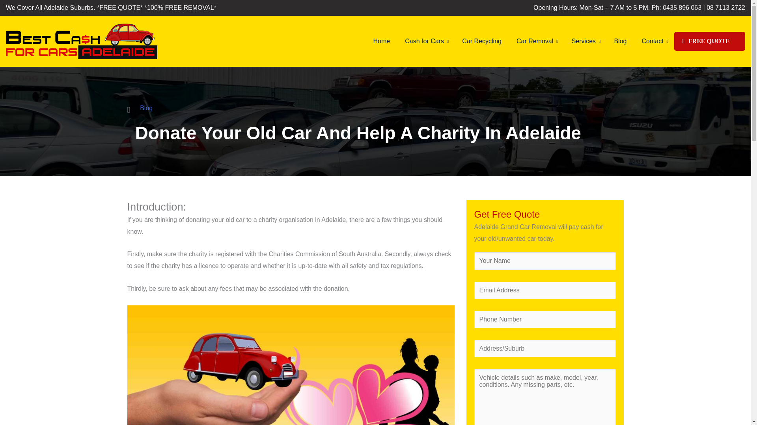 The height and width of the screenshot is (425, 757). I want to click on Blog, so click(146, 108).